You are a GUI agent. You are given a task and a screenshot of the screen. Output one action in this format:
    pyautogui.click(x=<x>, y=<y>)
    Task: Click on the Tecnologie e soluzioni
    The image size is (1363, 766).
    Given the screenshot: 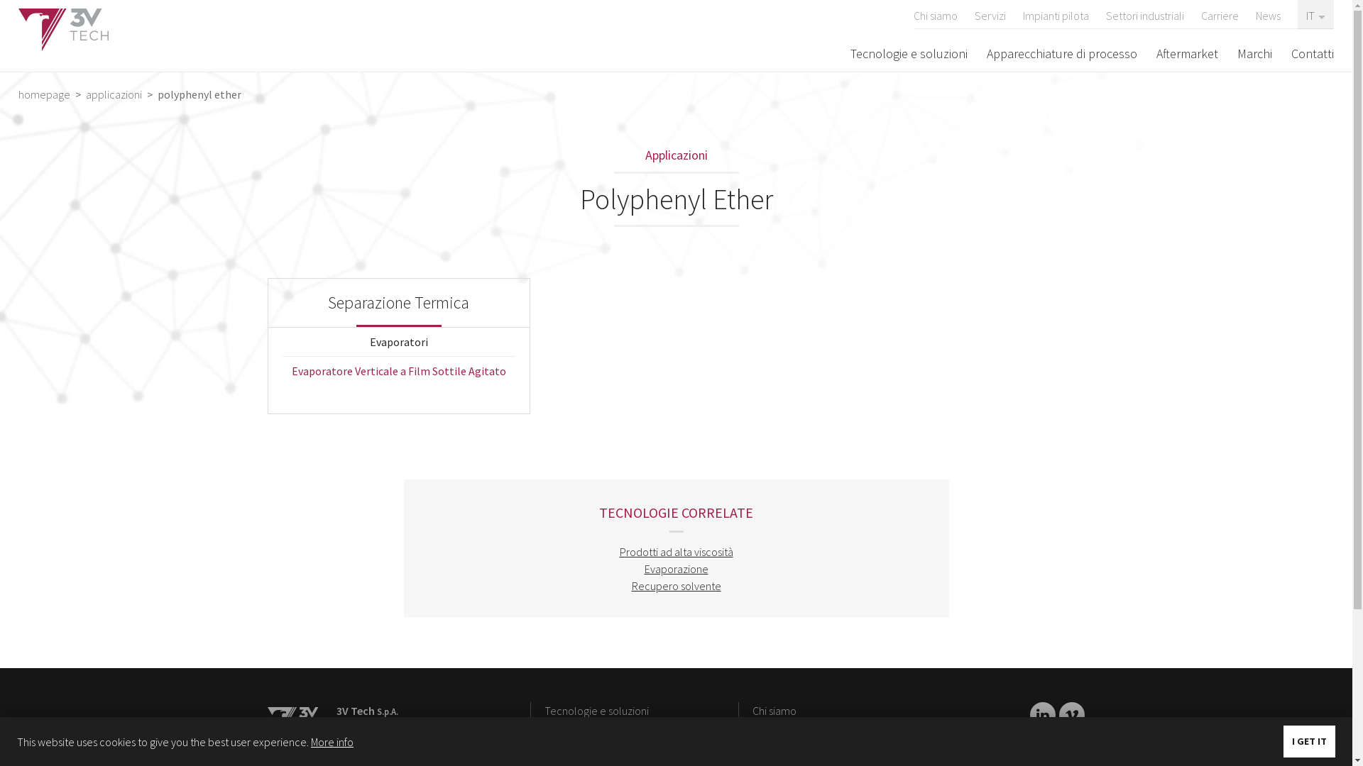 What is the action you would take?
    pyautogui.click(x=909, y=53)
    